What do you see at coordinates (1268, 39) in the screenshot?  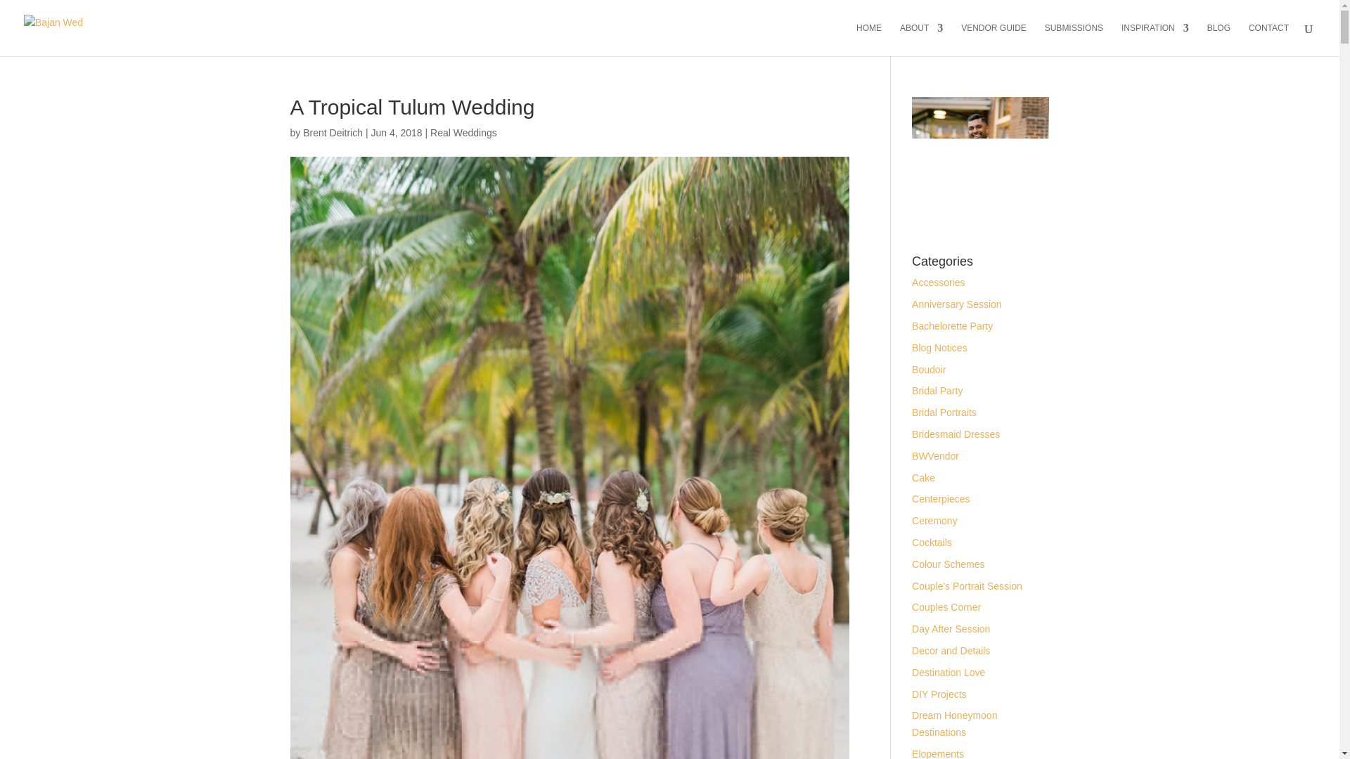 I see `CONTACT` at bounding box center [1268, 39].